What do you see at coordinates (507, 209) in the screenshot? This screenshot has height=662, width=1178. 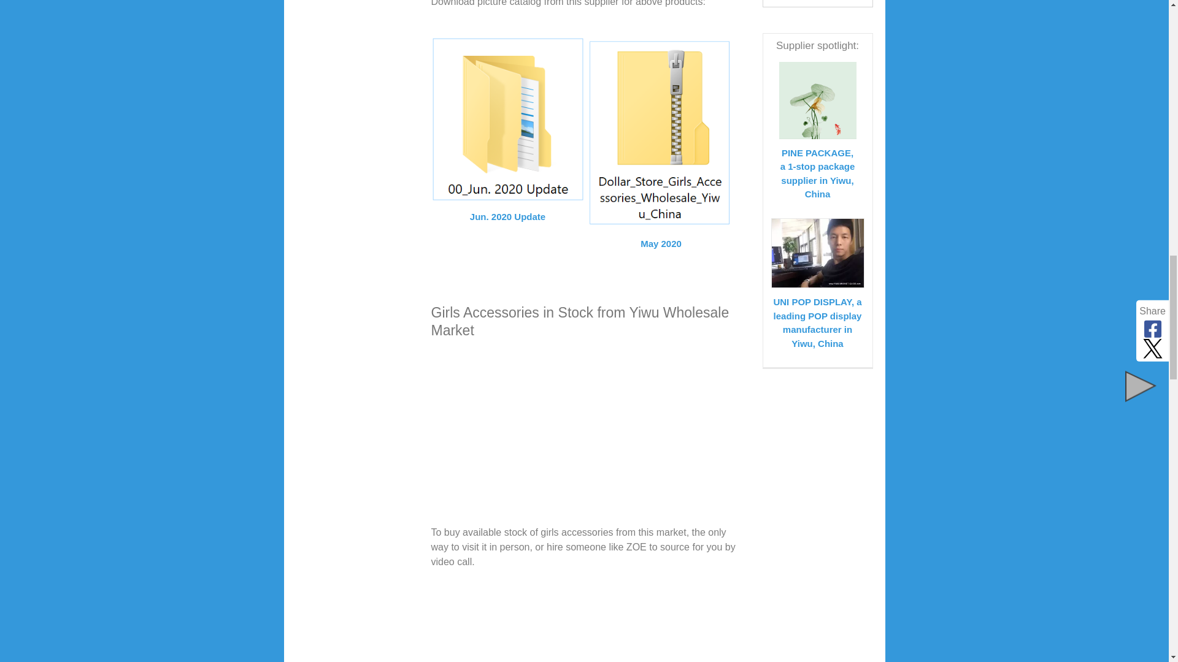 I see `Jun. 2020 Update` at bounding box center [507, 209].